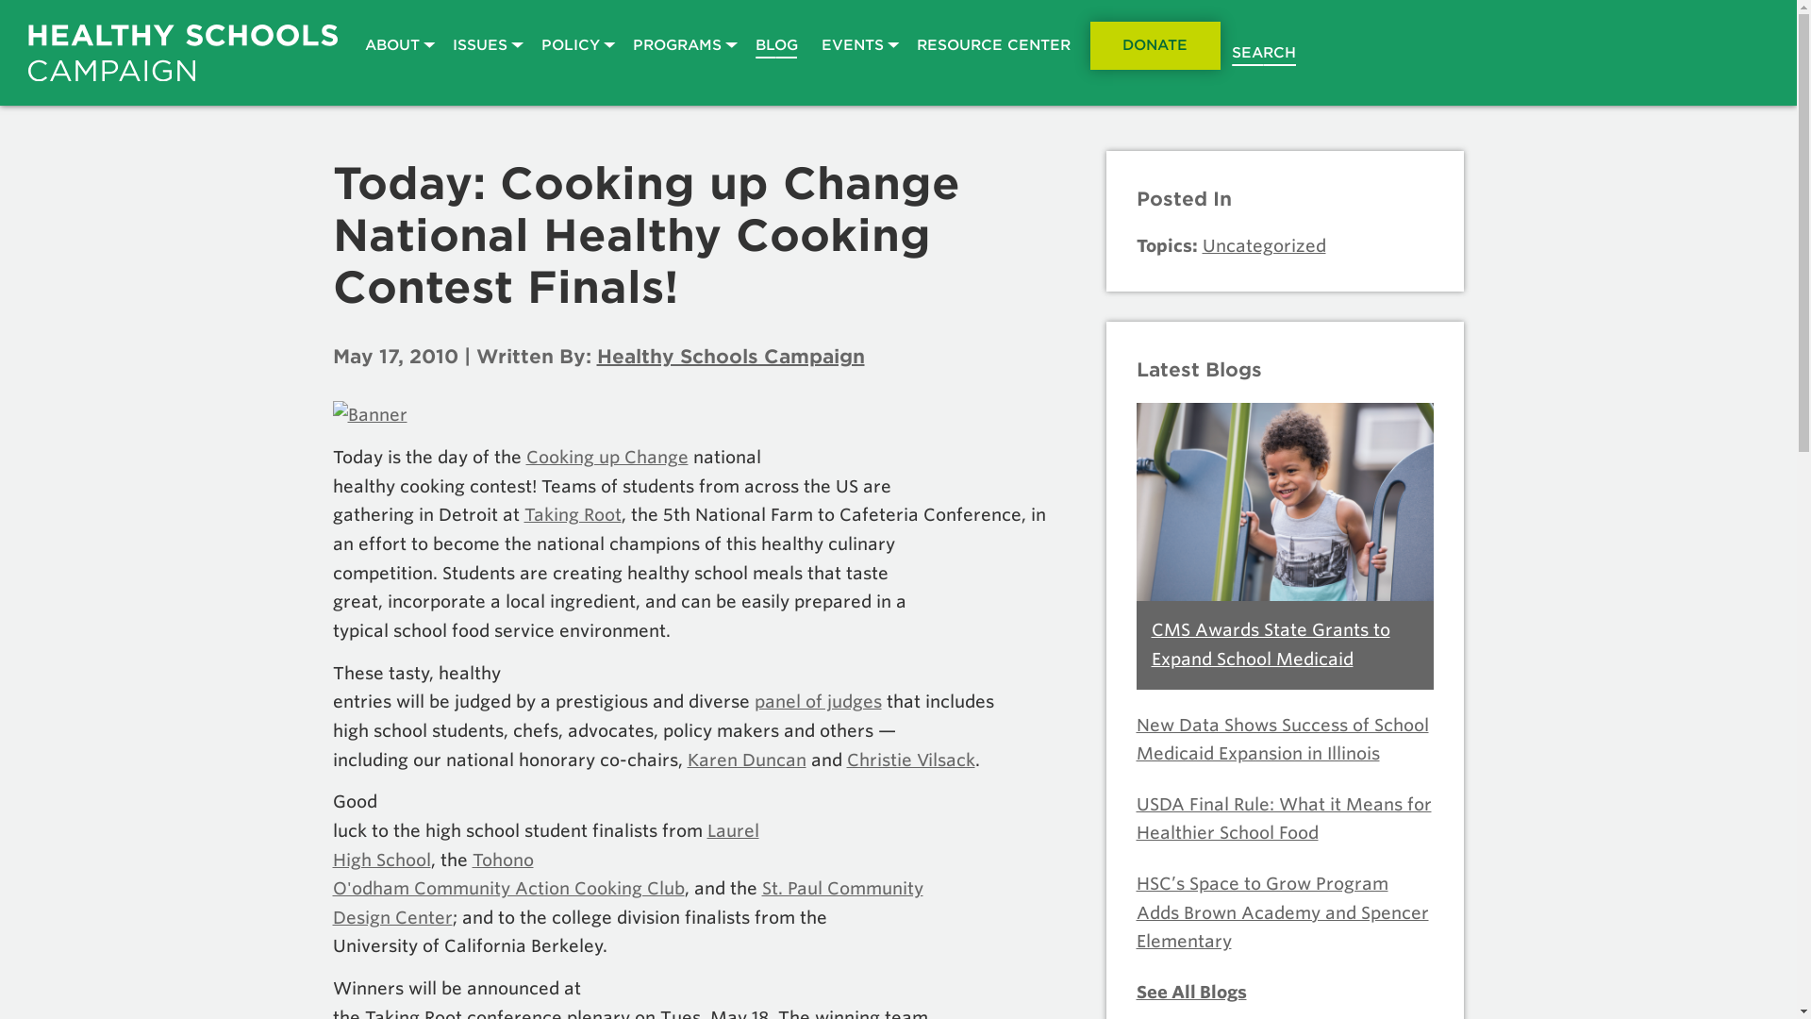 This screenshot has height=1019, width=1811. I want to click on Healthy Schools Campaign, so click(729, 357).